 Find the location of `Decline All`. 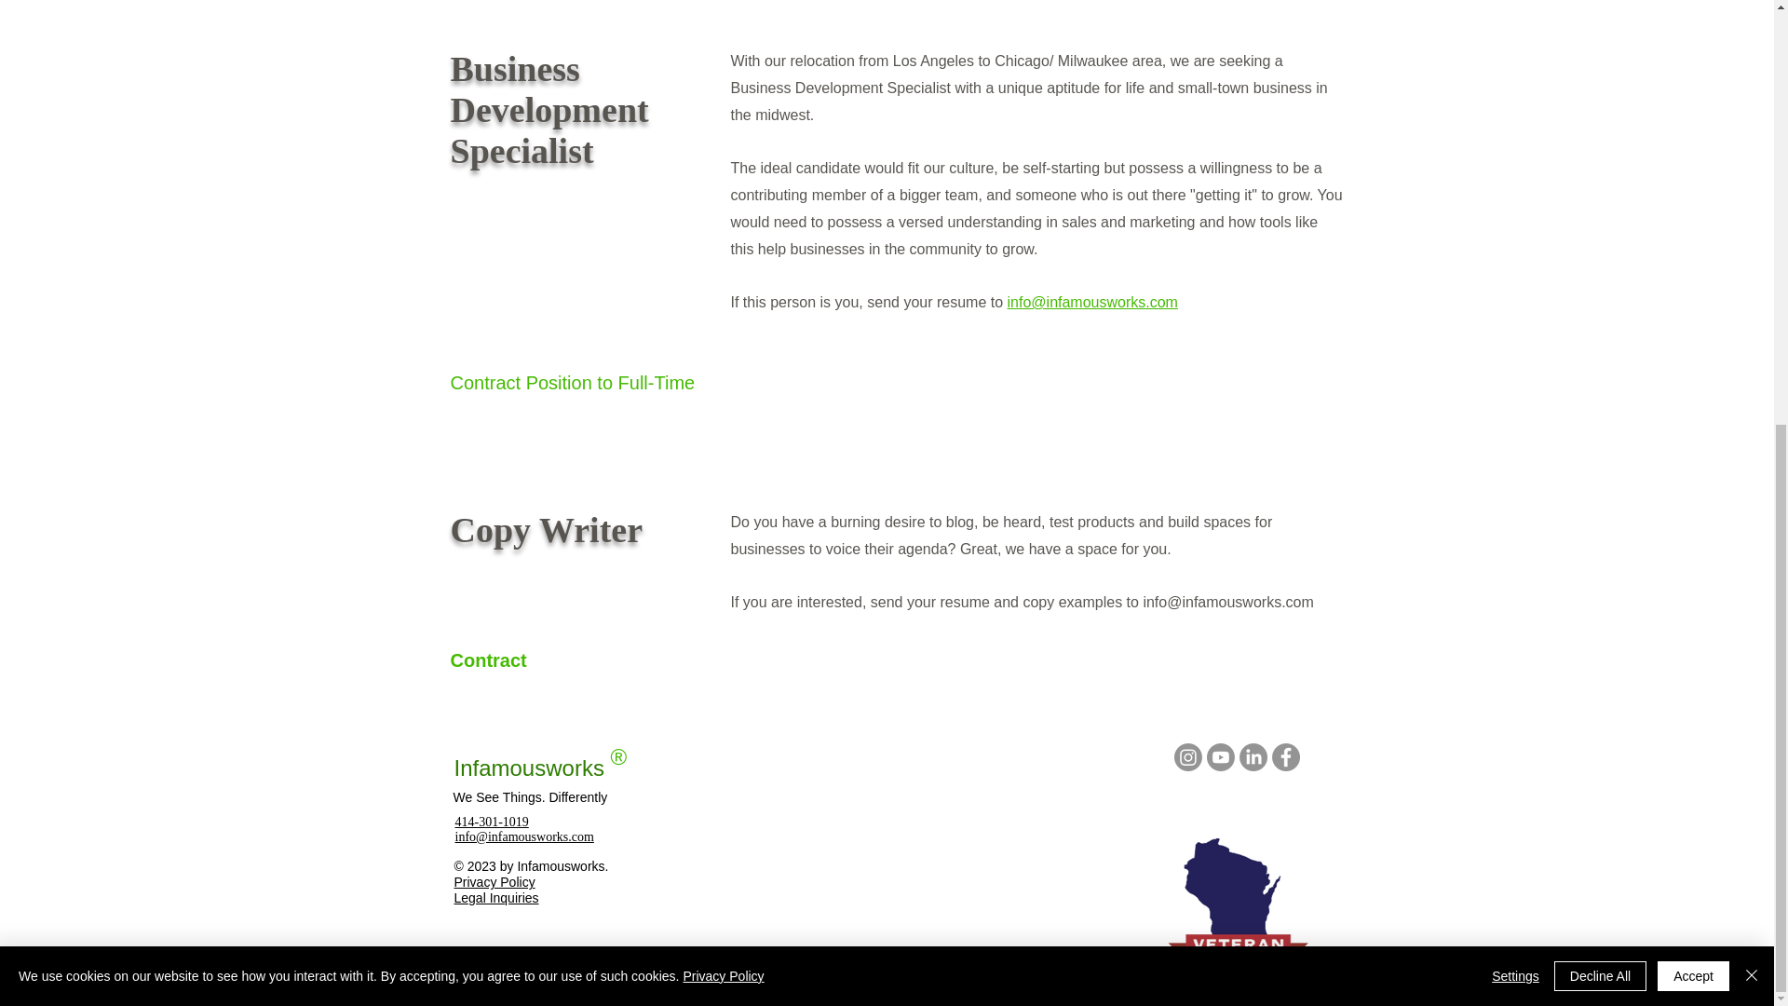

Decline All is located at coordinates (1600, 247).